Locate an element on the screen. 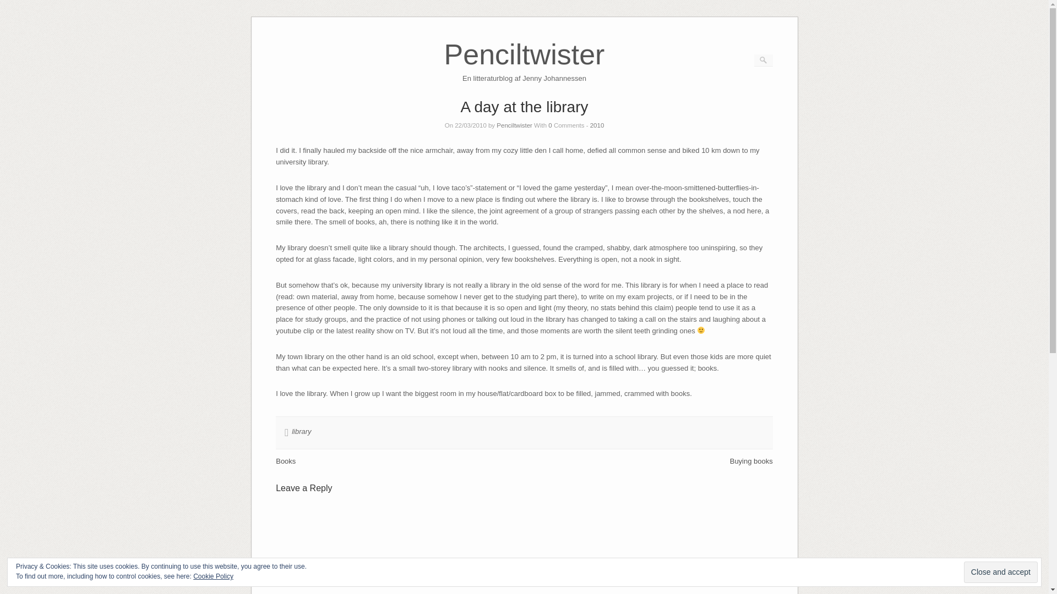 The height and width of the screenshot is (594, 1057). 2010 is located at coordinates (597, 125).